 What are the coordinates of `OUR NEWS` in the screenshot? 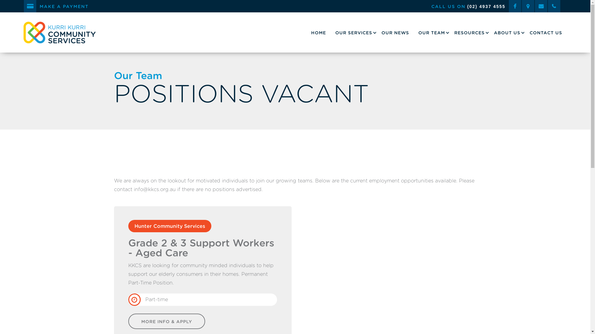 It's located at (395, 32).